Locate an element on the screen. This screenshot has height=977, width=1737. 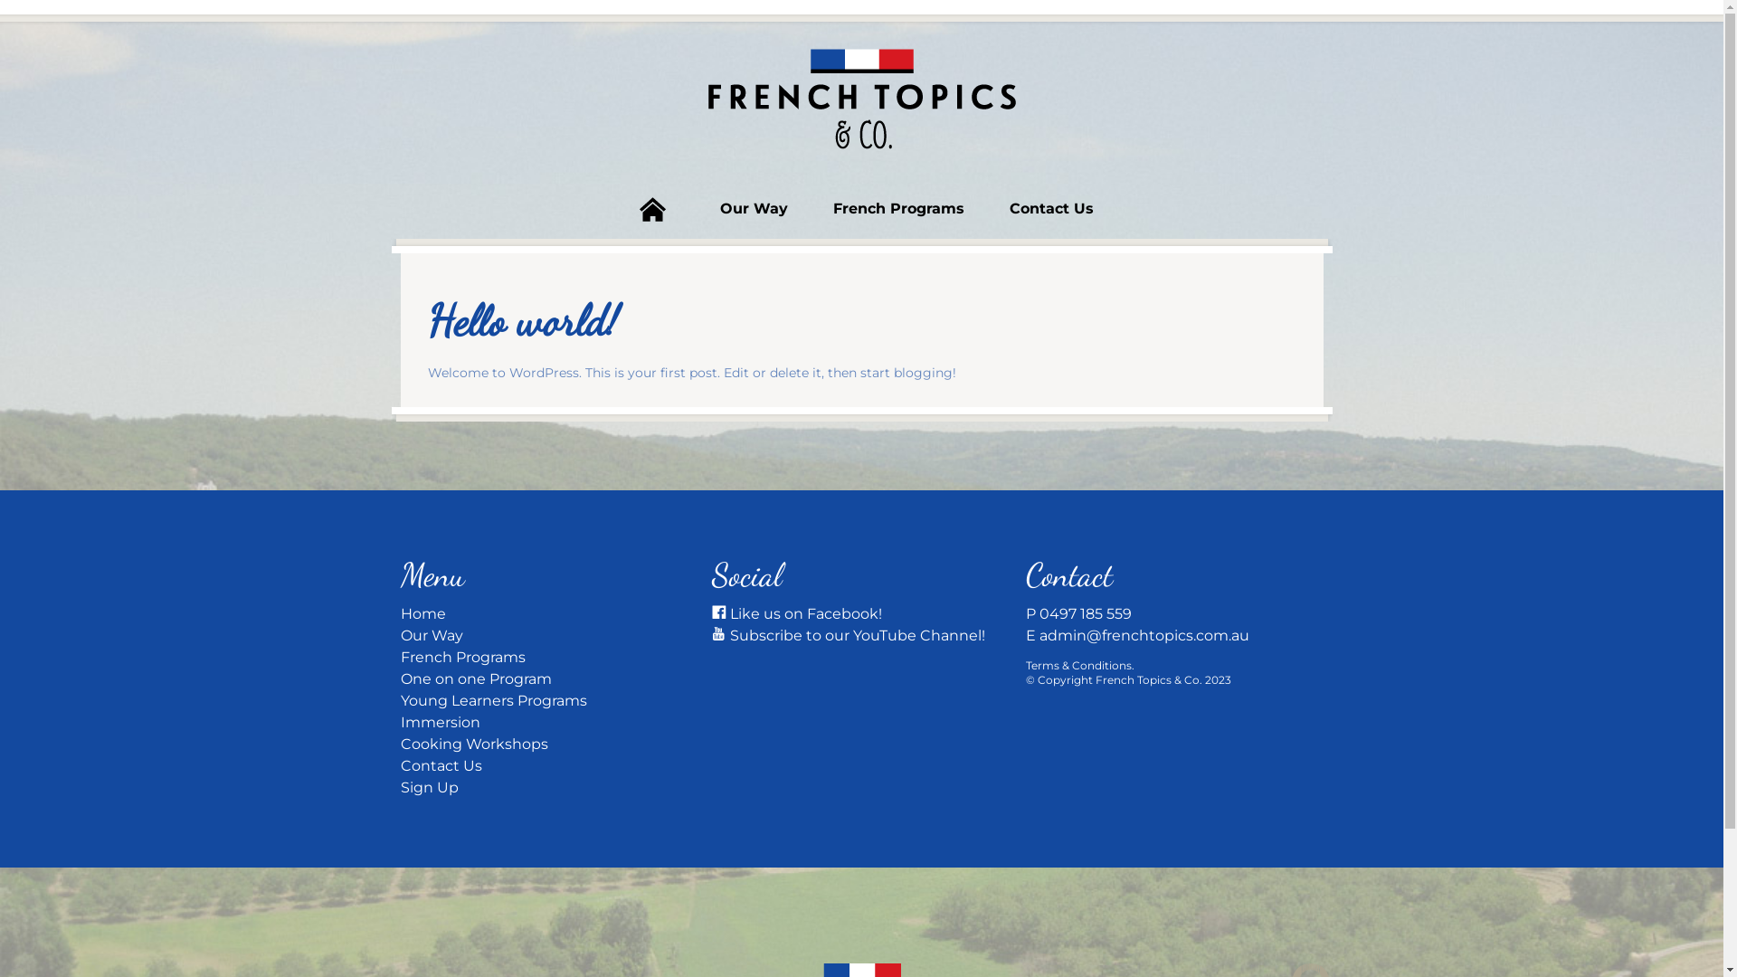
Sign Up is located at coordinates (429, 787).